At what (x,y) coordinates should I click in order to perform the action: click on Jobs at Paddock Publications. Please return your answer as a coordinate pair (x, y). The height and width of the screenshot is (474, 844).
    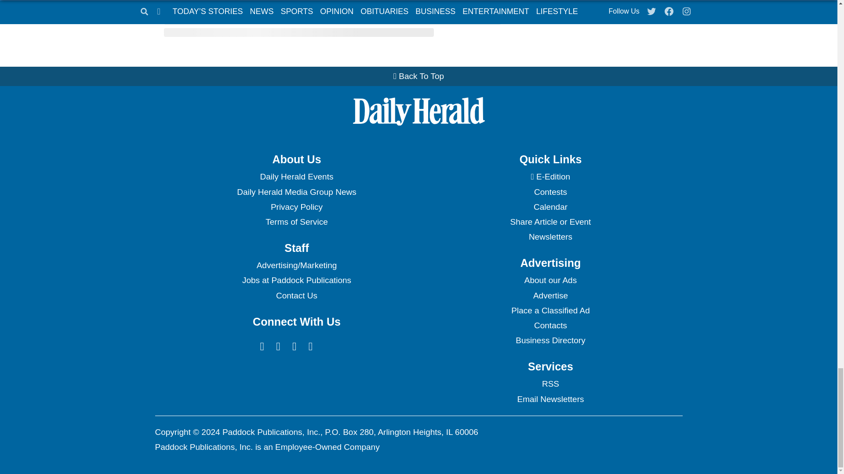
    Looking at the image, I should click on (296, 280).